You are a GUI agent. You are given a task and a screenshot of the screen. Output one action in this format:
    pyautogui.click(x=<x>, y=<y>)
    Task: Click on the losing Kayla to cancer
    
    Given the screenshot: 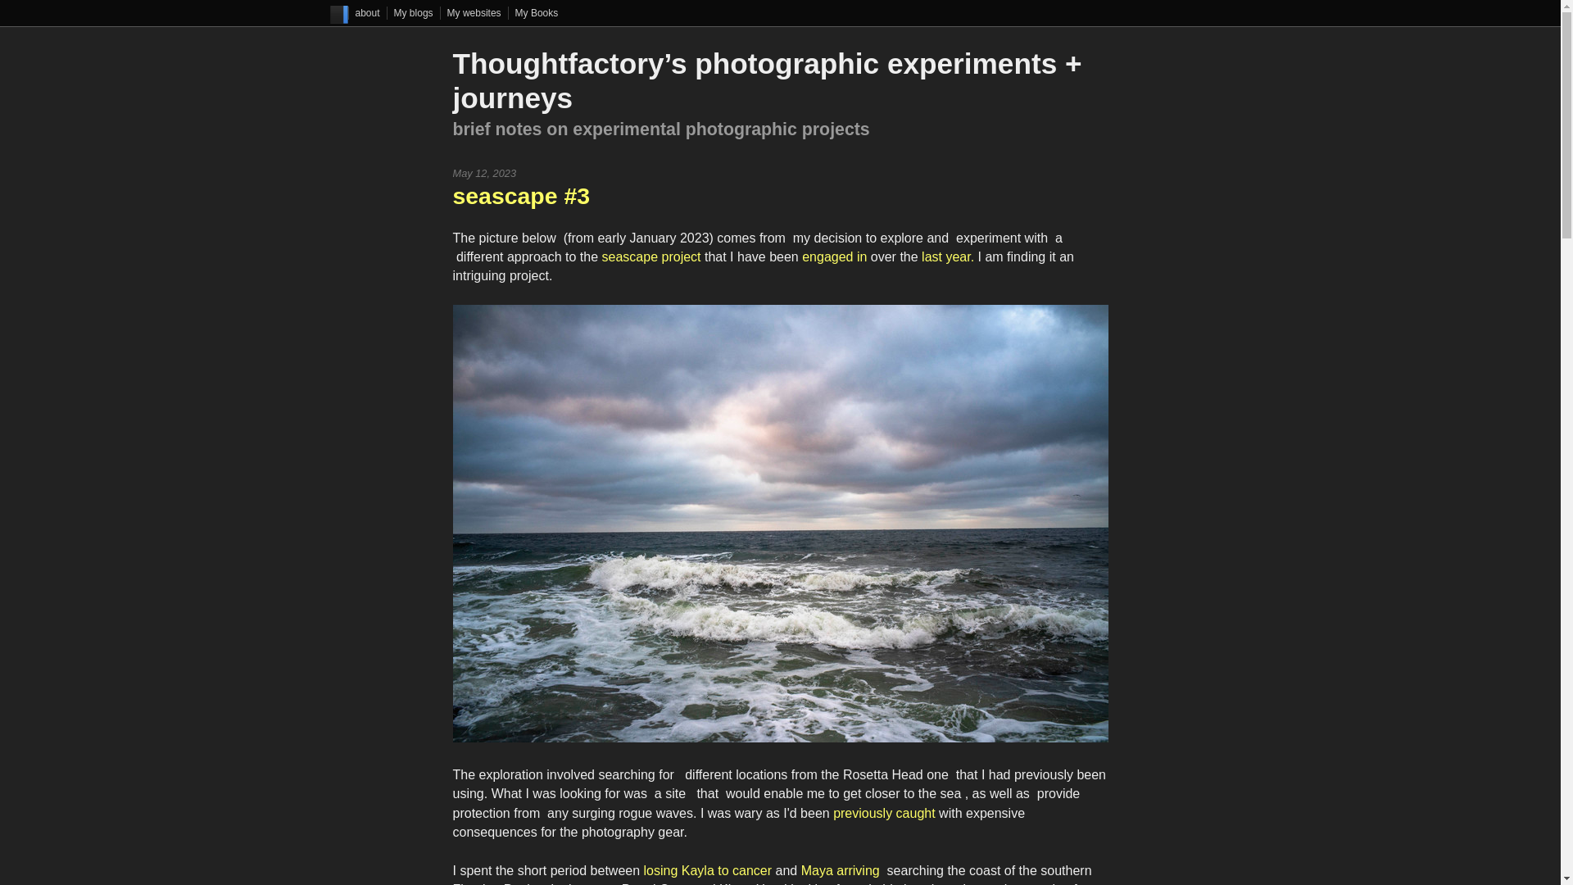 What is the action you would take?
    pyautogui.click(x=706, y=870)
    